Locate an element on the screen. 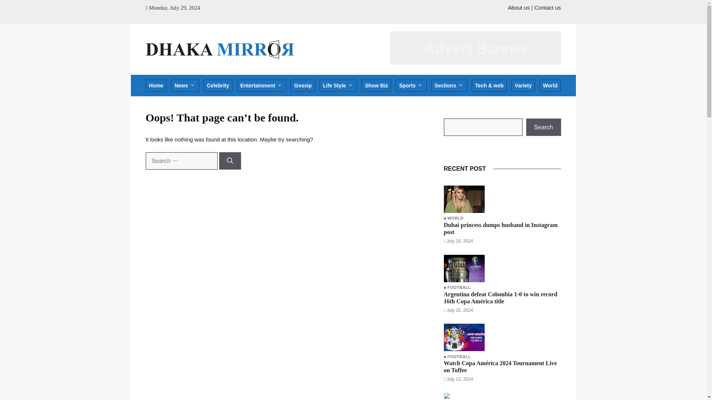 This screenshot has height=400, width=712. Show Biz is located at coordinates (376, 85).